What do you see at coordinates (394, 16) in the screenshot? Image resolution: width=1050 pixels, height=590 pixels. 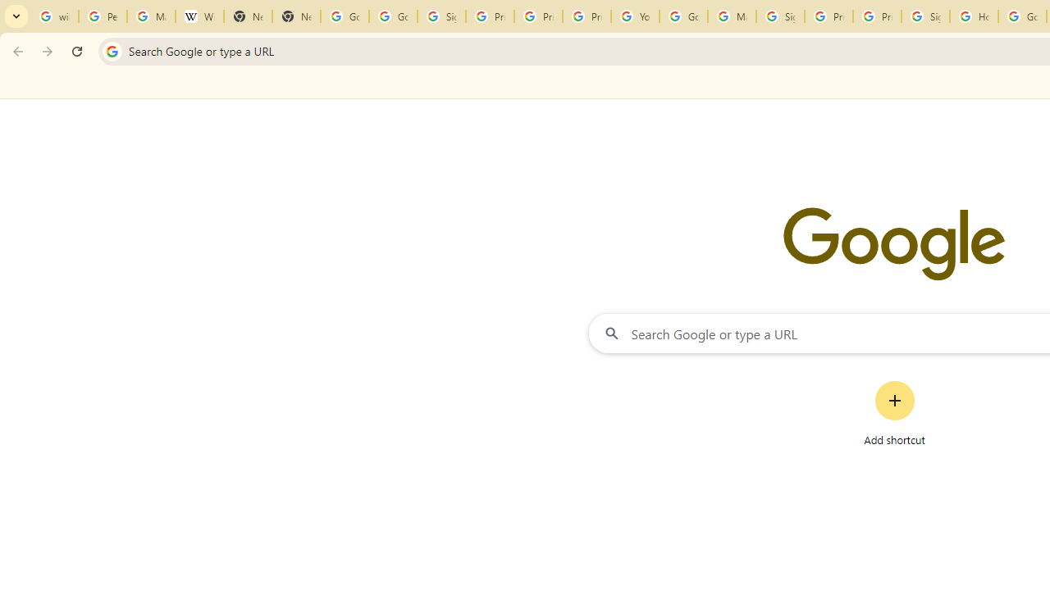 I see `Google Drive: Sign-in` at bounding box center [394, 16].